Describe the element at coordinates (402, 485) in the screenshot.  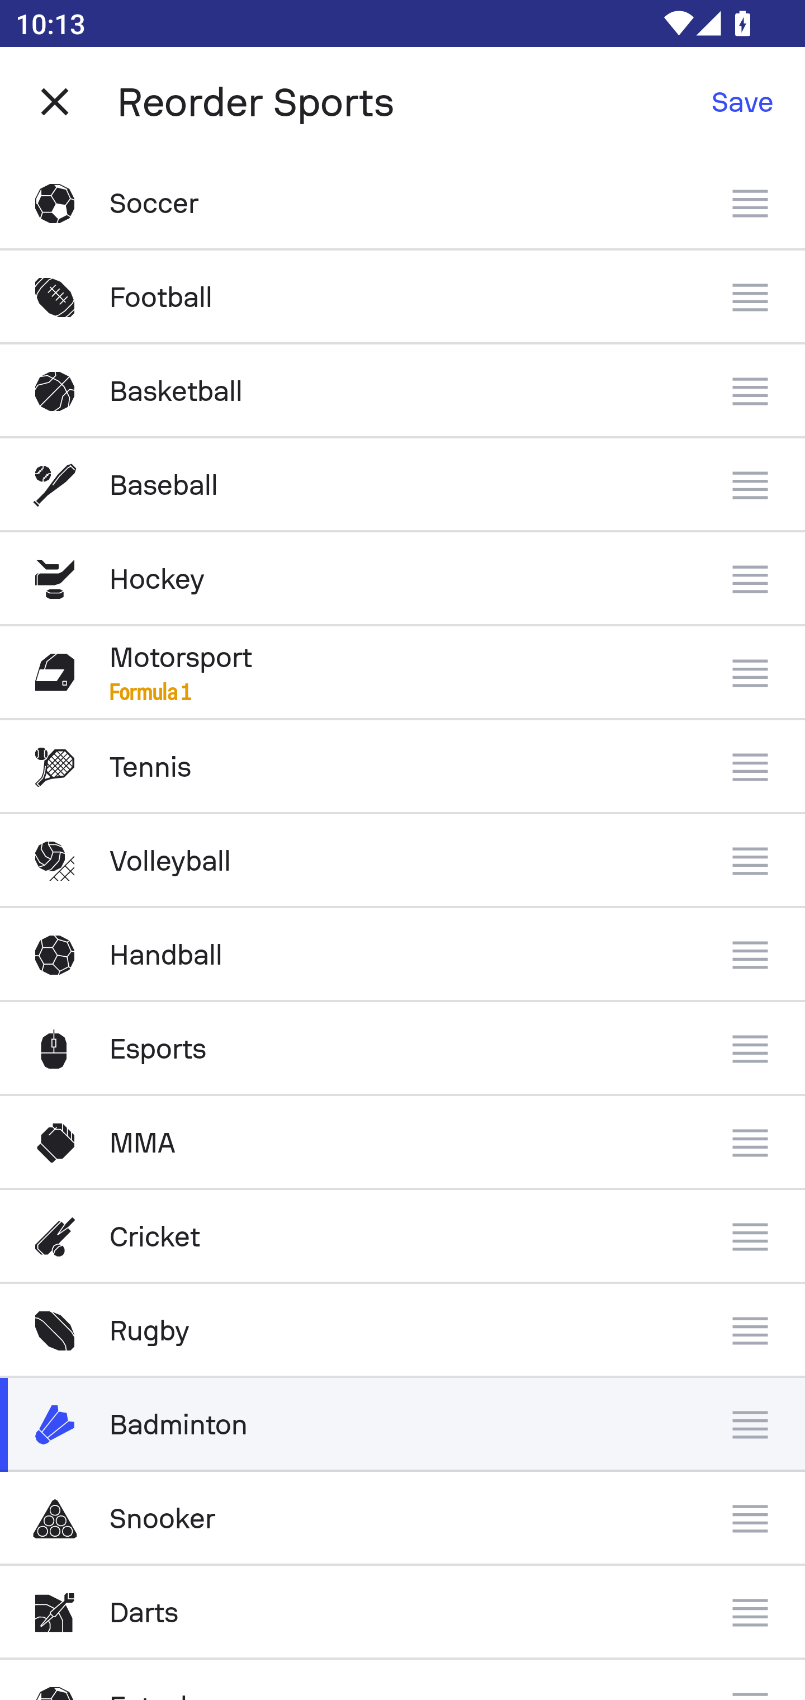
I see `Baseball` at that location.